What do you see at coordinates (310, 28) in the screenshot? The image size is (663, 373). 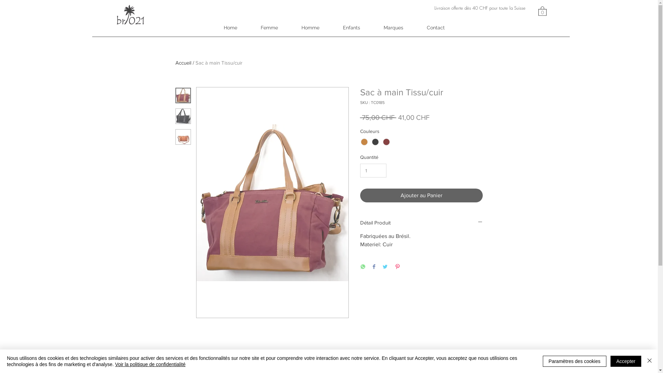 I see `Homme` at bounding box center [310, 28].